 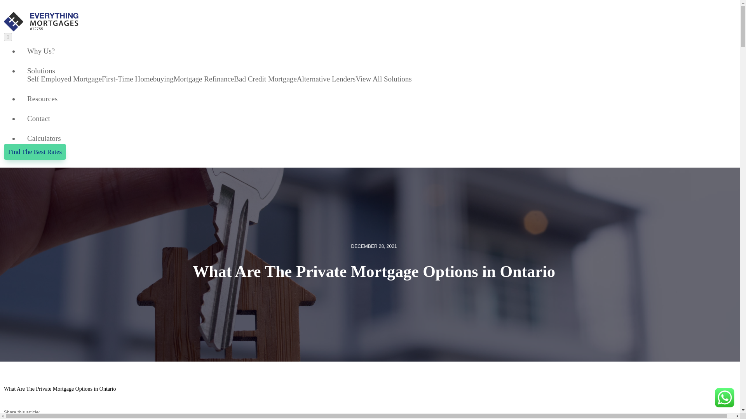 What do you see at coordinates (41, 71) in the screenshot?
I see `Solutions` at bounding box center [41, 71].